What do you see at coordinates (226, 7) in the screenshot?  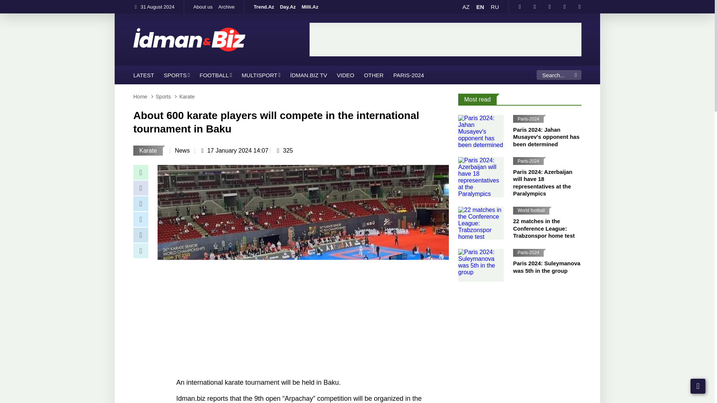 I see `Archive` at bounding box center [226, 7].